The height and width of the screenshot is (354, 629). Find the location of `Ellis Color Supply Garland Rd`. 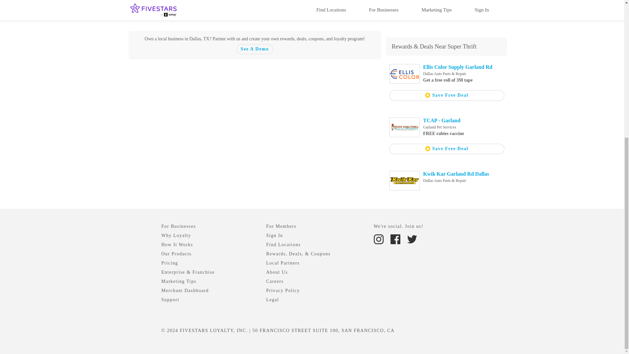

Ellis Color Supply Garland Rd is located at coordinates (458, 67).